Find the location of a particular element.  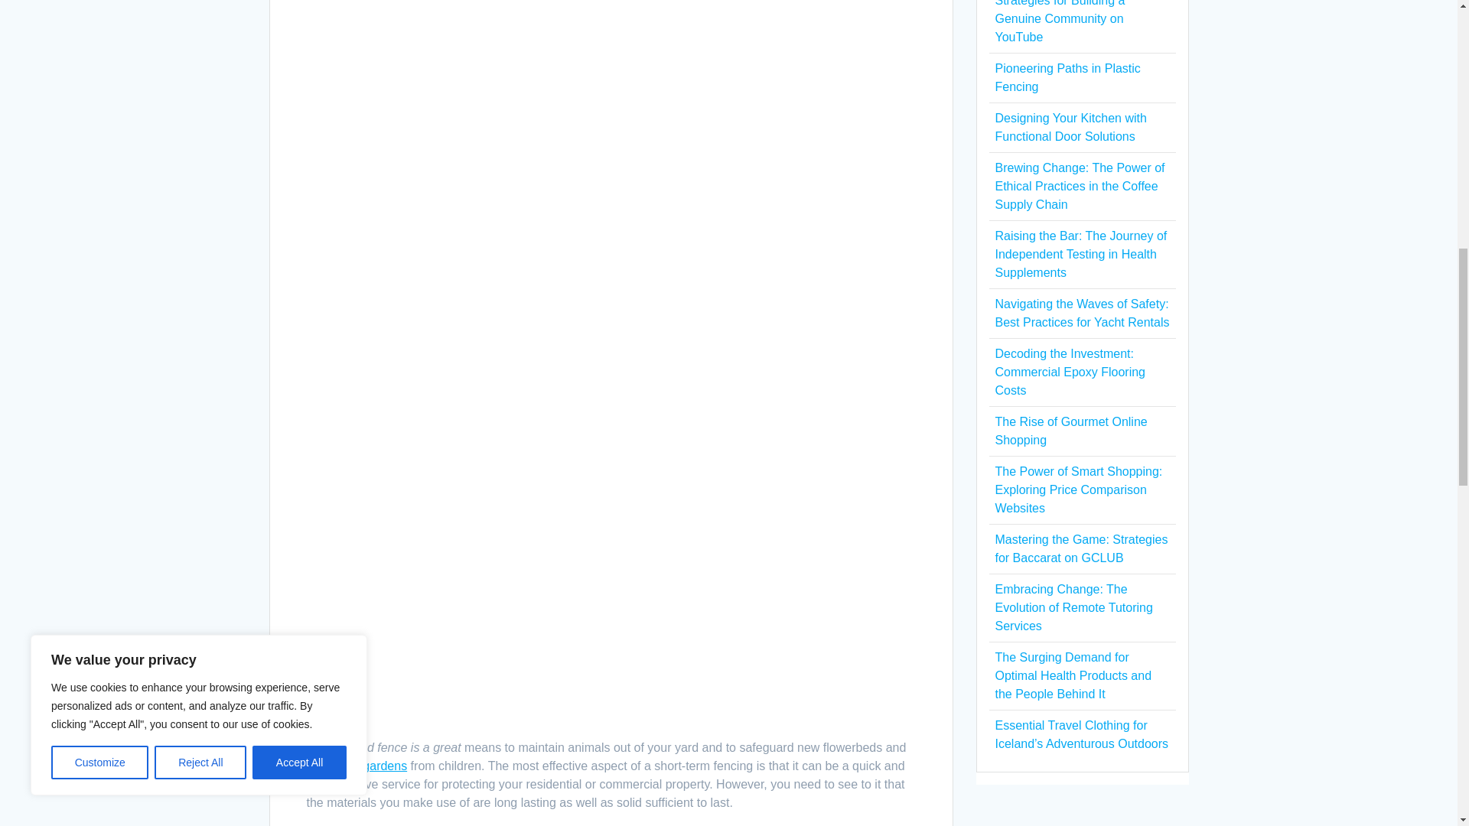

Designing Your Kitchen with Functional Door Solutions is located at coordinates (1070, 127).